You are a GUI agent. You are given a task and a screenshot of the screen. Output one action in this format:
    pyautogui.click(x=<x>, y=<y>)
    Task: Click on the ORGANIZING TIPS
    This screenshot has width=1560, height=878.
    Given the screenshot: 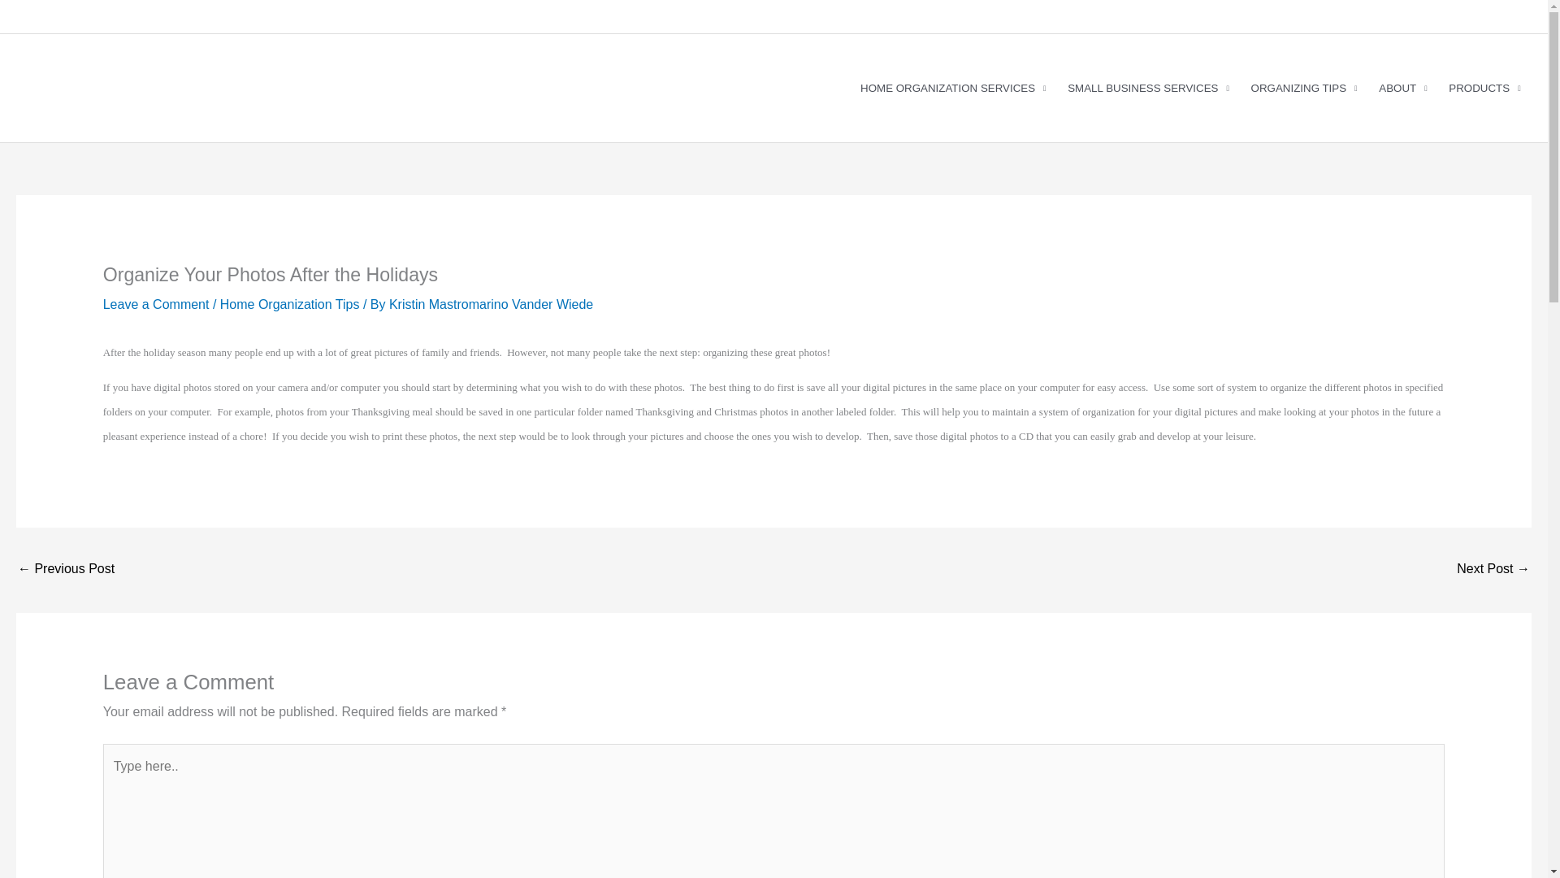 What is the action you would take?
    pyautogui.click(x=1303, y=88)
    